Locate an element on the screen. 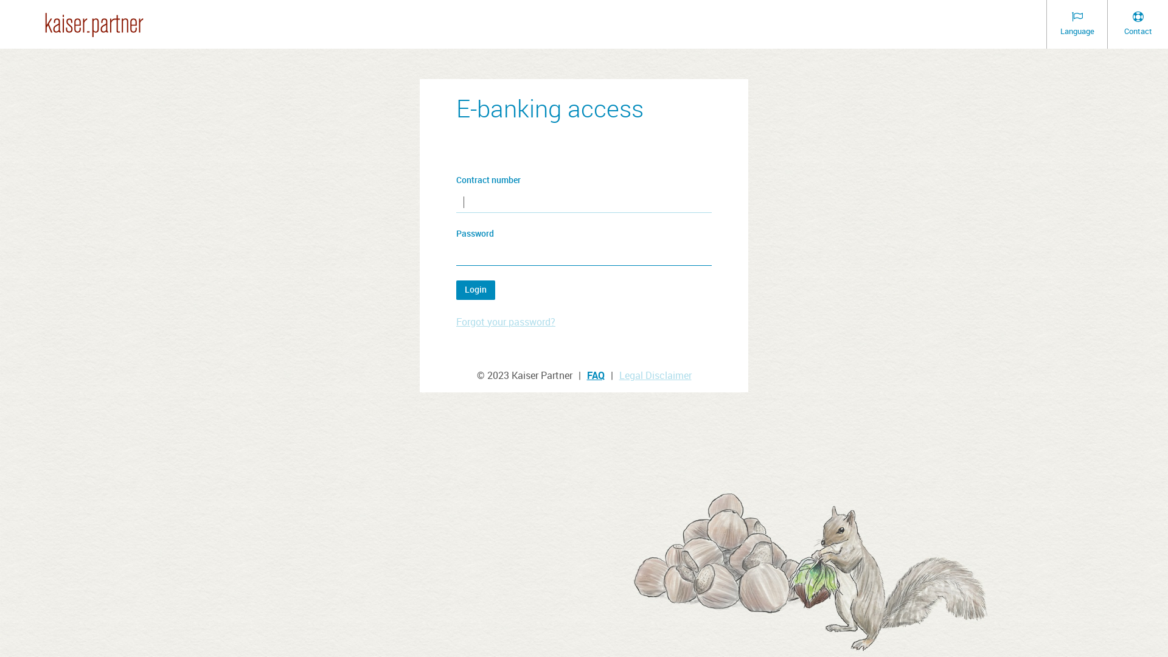 This screenshot has height=657, width=1168. Login is located at coordinates (476, 290).